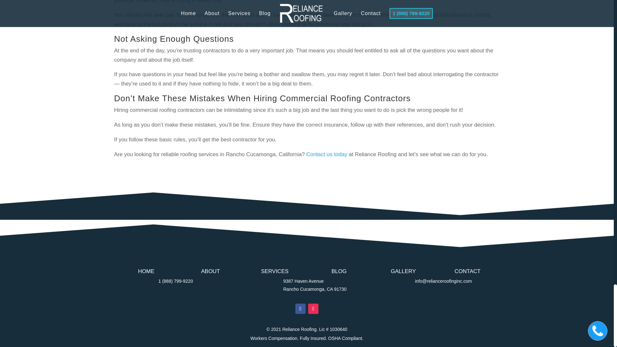  What do you see at coordinates (326, 154) in the screenshot?
I see `Contact us today` at bounding box center [326, 154].